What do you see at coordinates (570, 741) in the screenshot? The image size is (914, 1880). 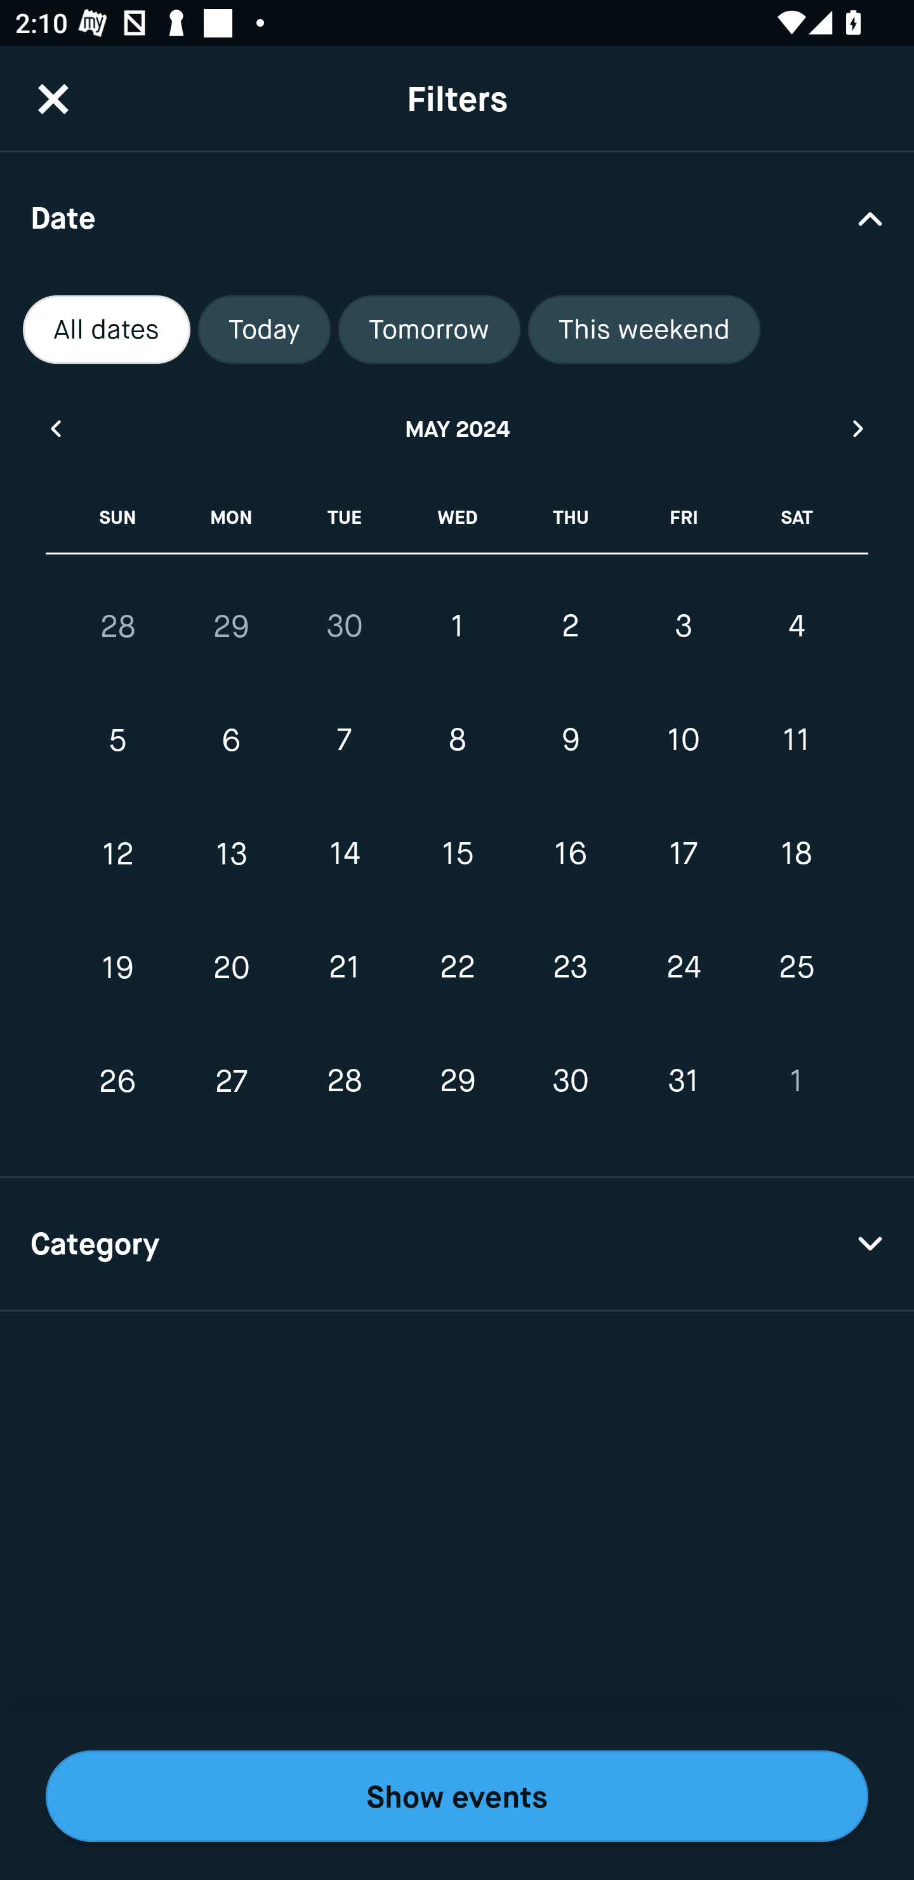 I see `9` at bounding box center [570, 741].